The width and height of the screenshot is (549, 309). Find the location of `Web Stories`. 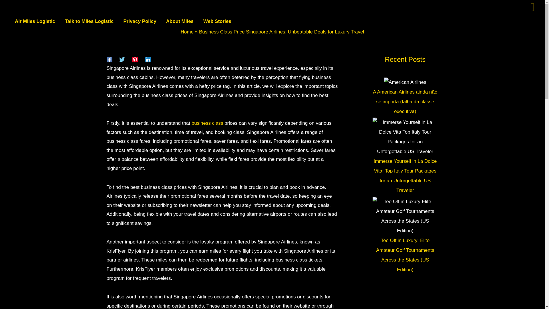

Web Stories is located at coordinates (217, 21).